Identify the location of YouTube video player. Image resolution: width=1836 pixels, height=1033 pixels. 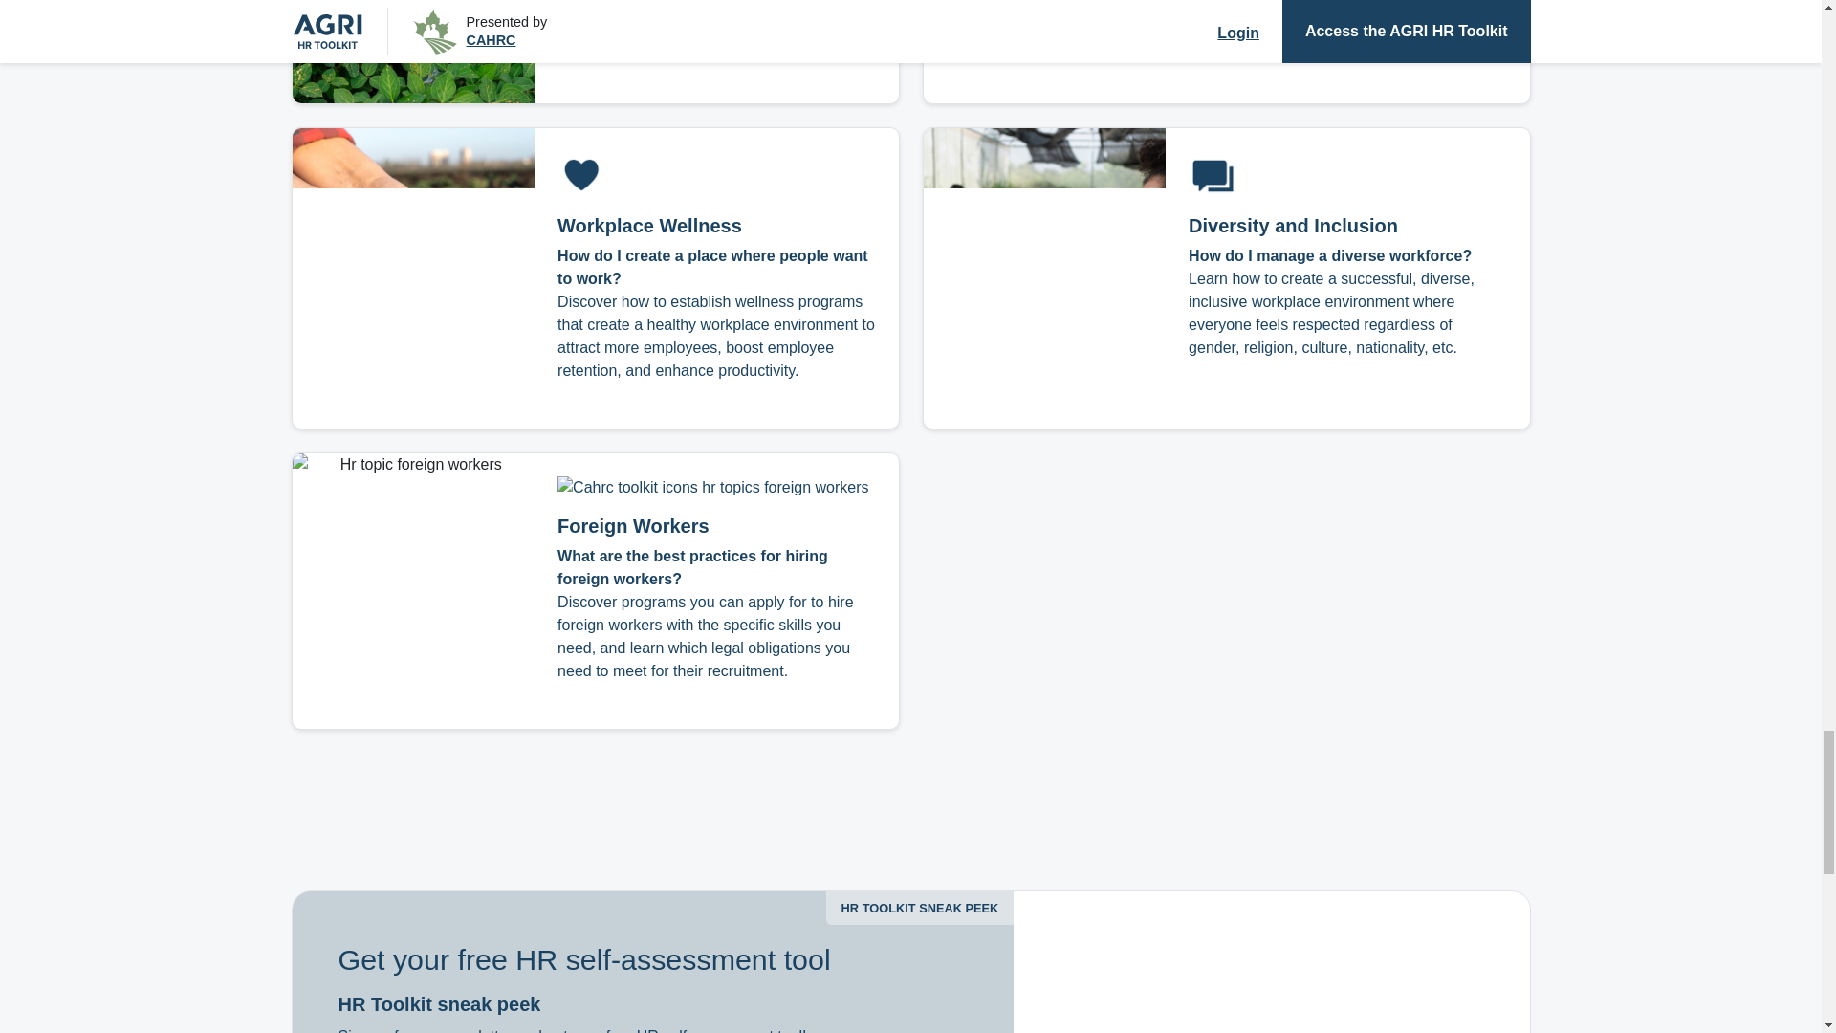
(1271, 962).